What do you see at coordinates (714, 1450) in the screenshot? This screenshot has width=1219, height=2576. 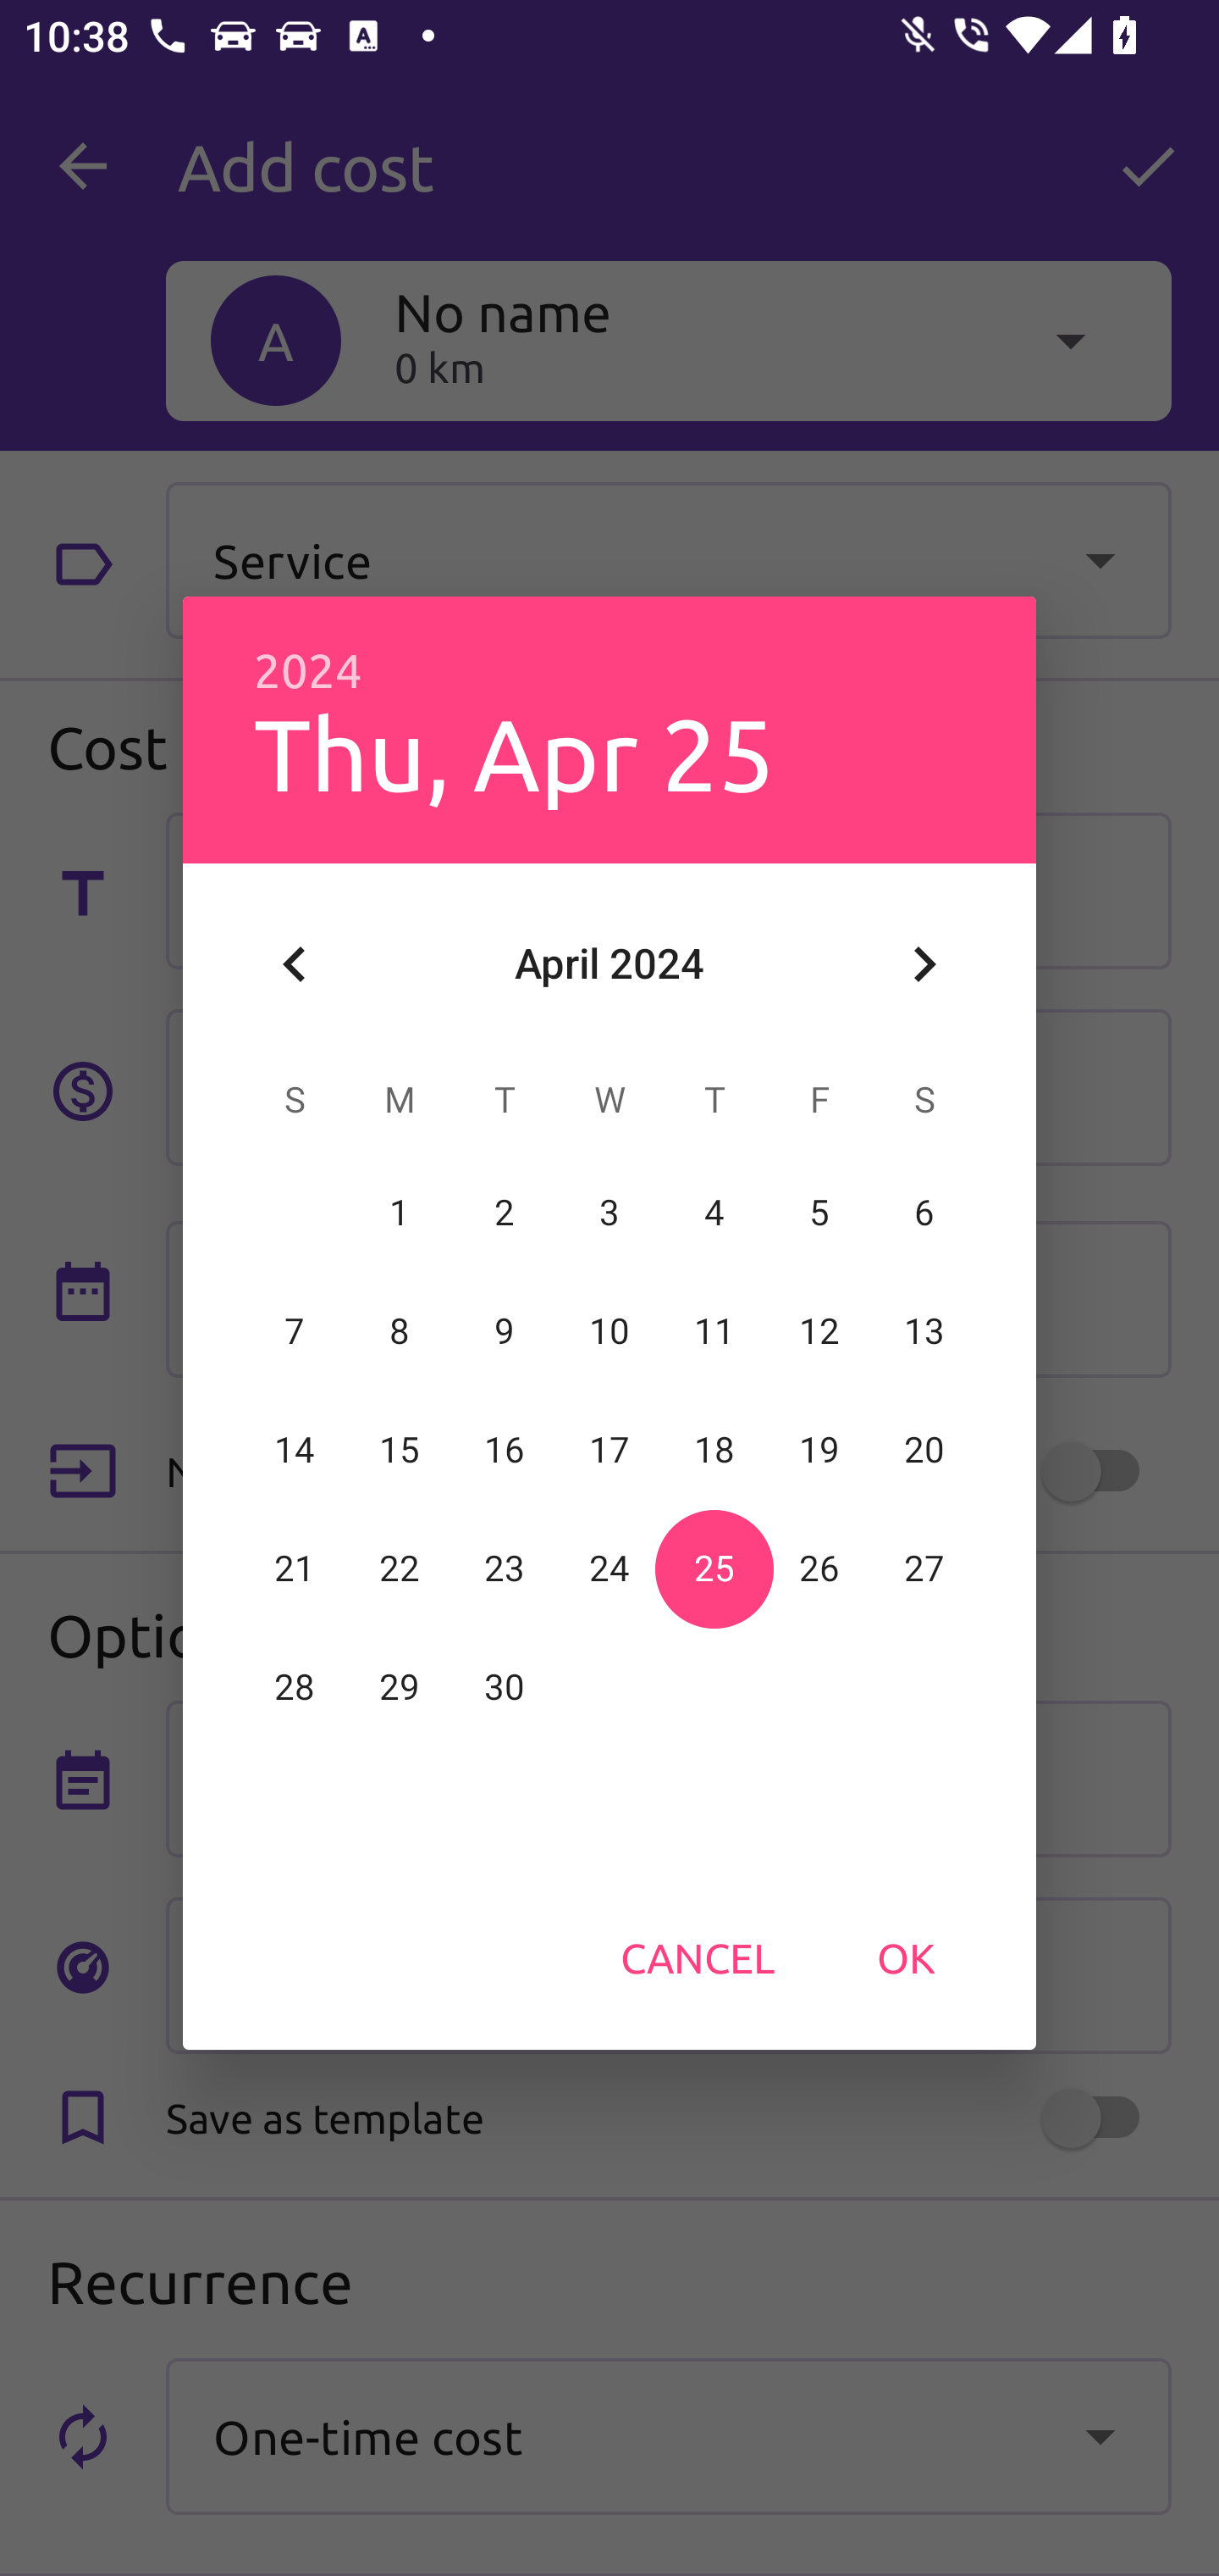 I see `18 18 April 2024` at bounding box center [714, 1450].